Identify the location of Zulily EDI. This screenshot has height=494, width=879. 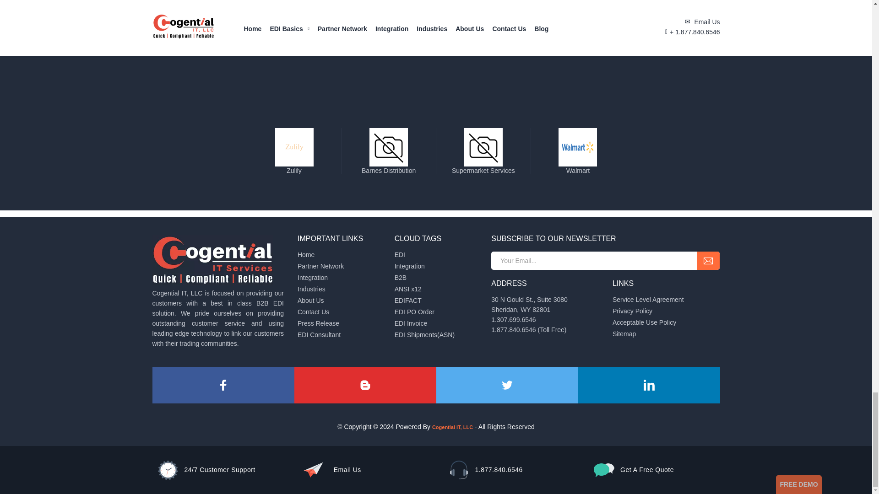
(294, 167).